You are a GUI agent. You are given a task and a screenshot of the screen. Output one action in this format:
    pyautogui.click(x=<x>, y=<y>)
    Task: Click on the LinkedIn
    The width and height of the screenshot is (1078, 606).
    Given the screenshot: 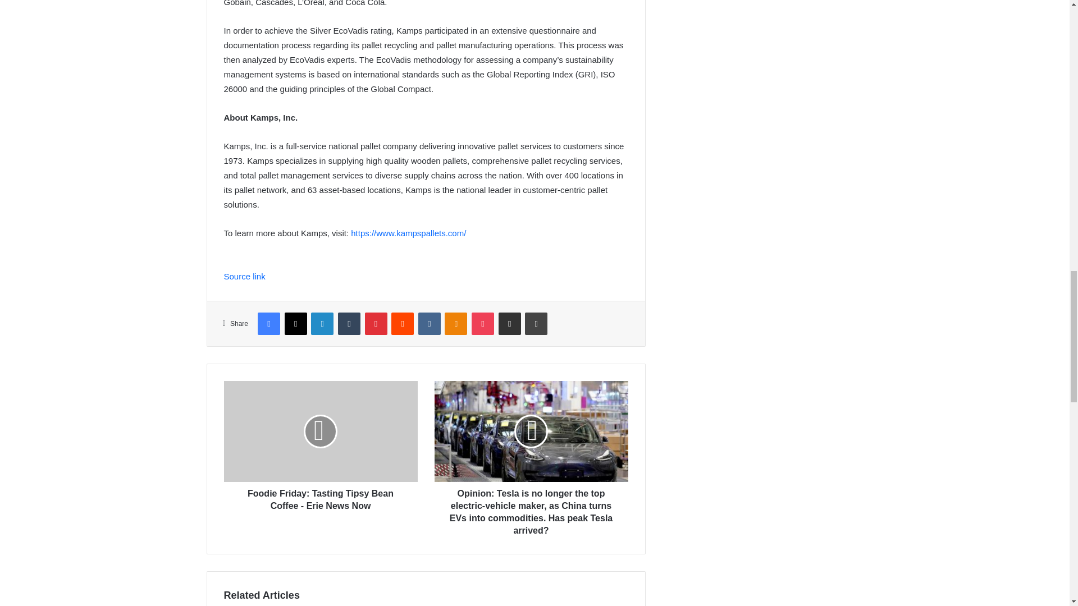 What is the action you would take?
    pyautogui.click(x=322, y=324)
    